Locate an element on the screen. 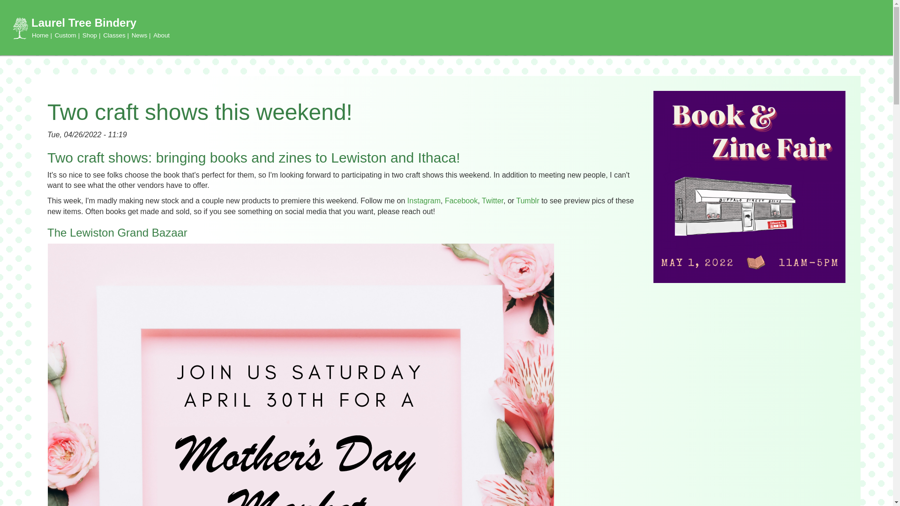 The image size is (900, 506). Custom is located at coordinates (67, 35).